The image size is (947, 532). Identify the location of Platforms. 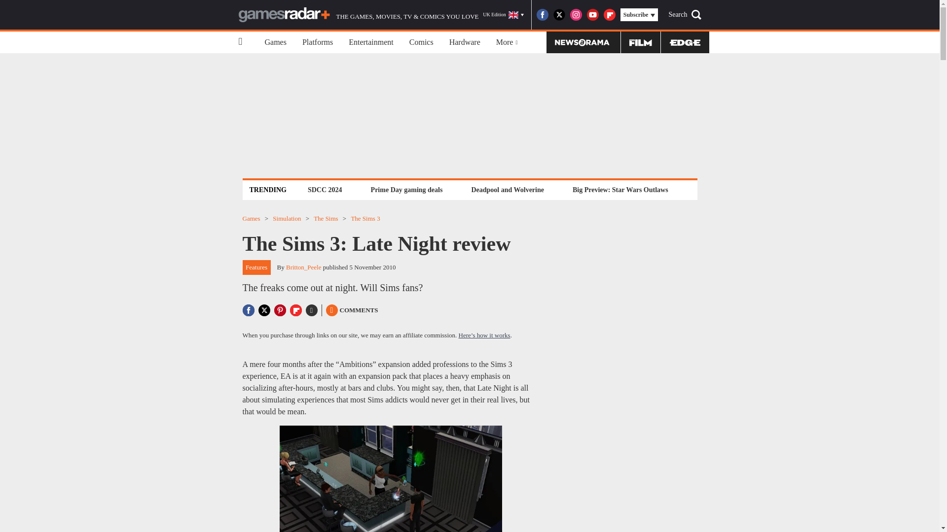
(318, 42).